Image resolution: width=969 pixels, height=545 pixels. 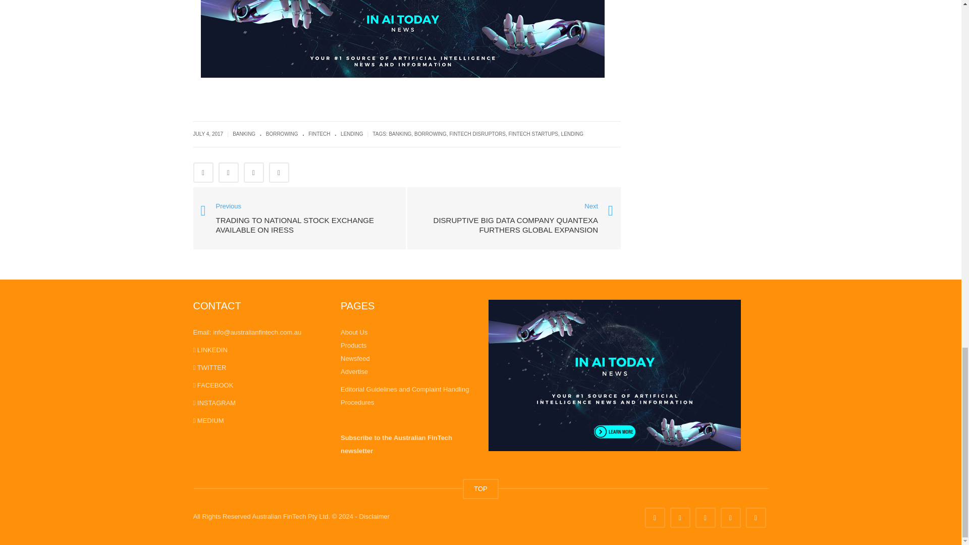 I want to click on Share on Facebook, so click(x=203, y=172).